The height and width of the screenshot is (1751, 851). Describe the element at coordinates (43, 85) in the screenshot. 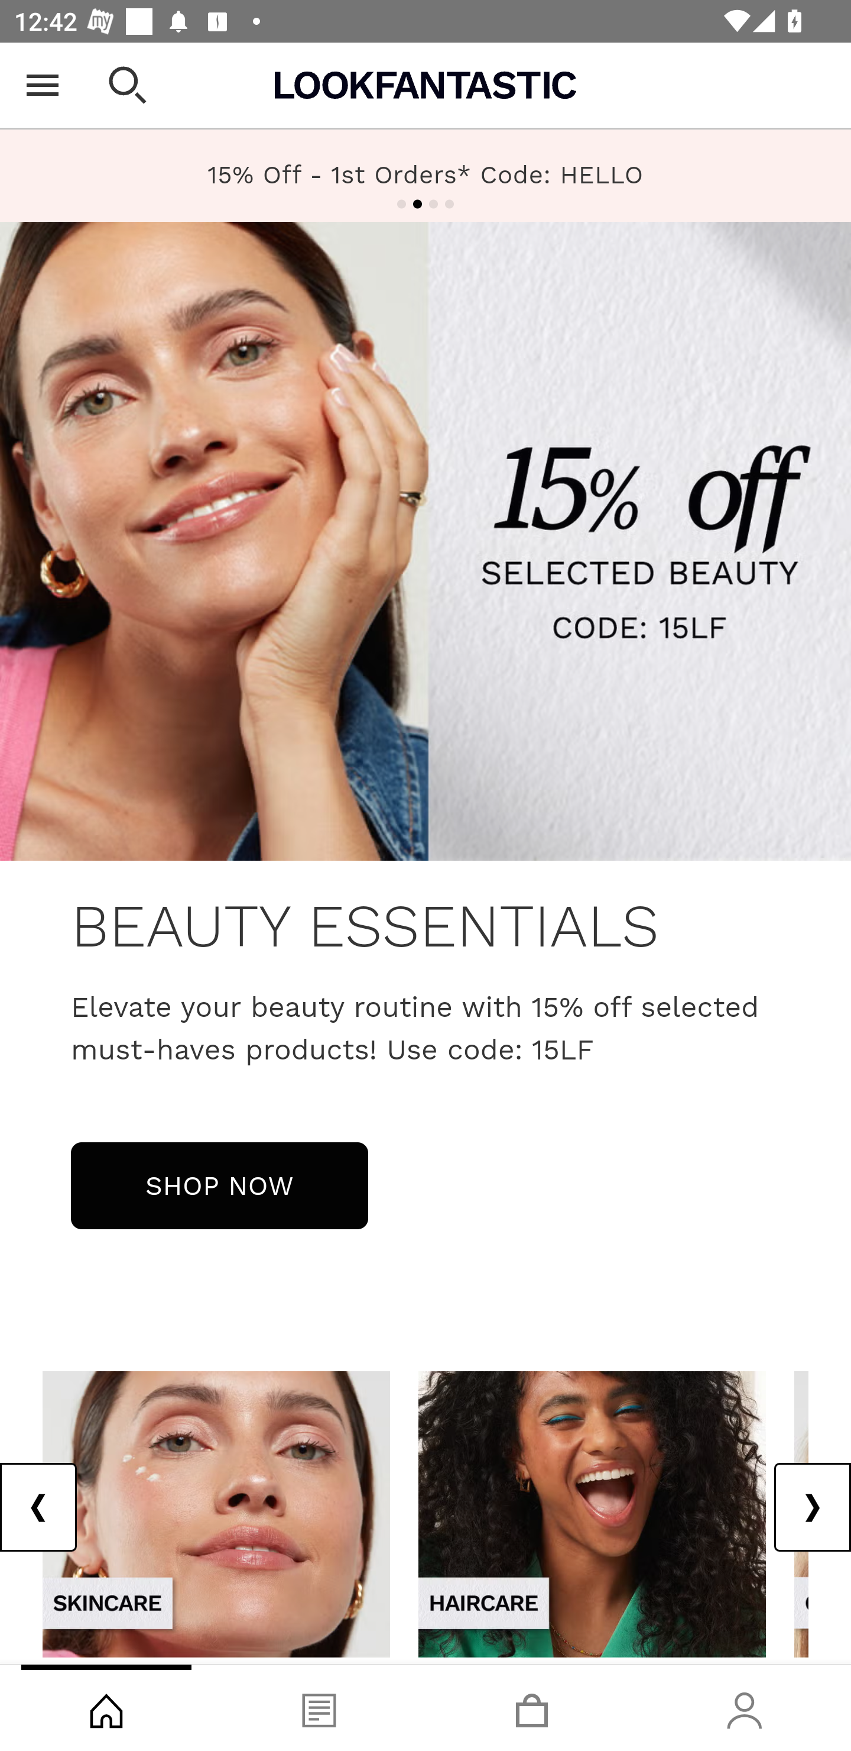

I see `Open Menu` at that location.